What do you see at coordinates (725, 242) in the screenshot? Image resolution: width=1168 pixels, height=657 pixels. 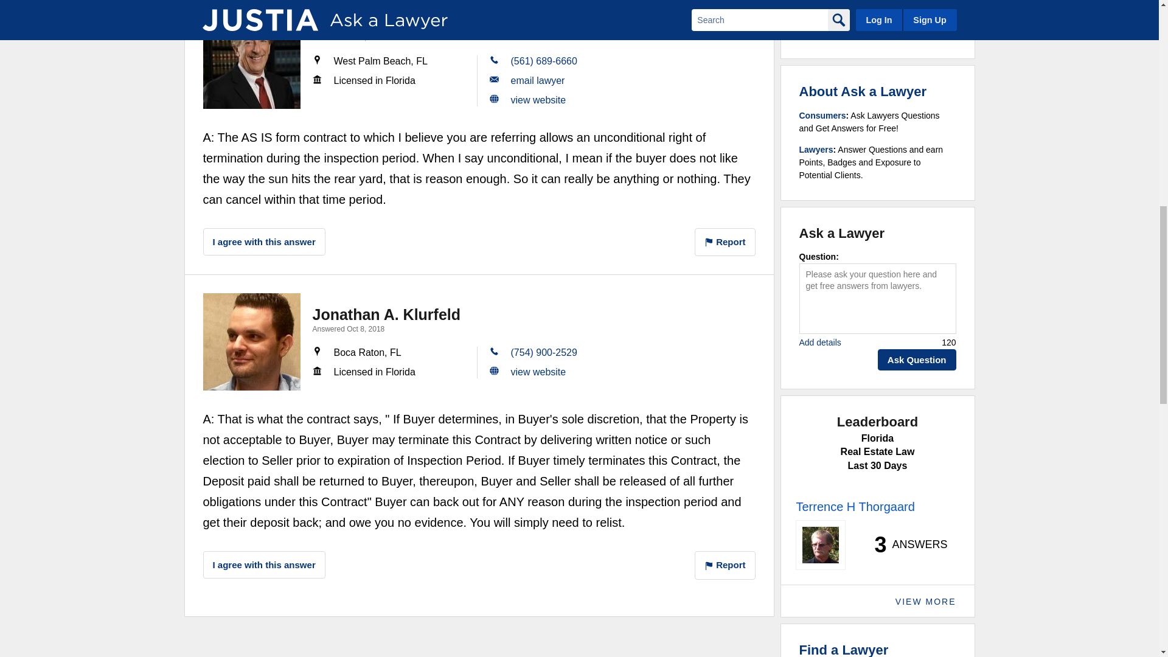 I see `Report` at bounding box center [725, 242].